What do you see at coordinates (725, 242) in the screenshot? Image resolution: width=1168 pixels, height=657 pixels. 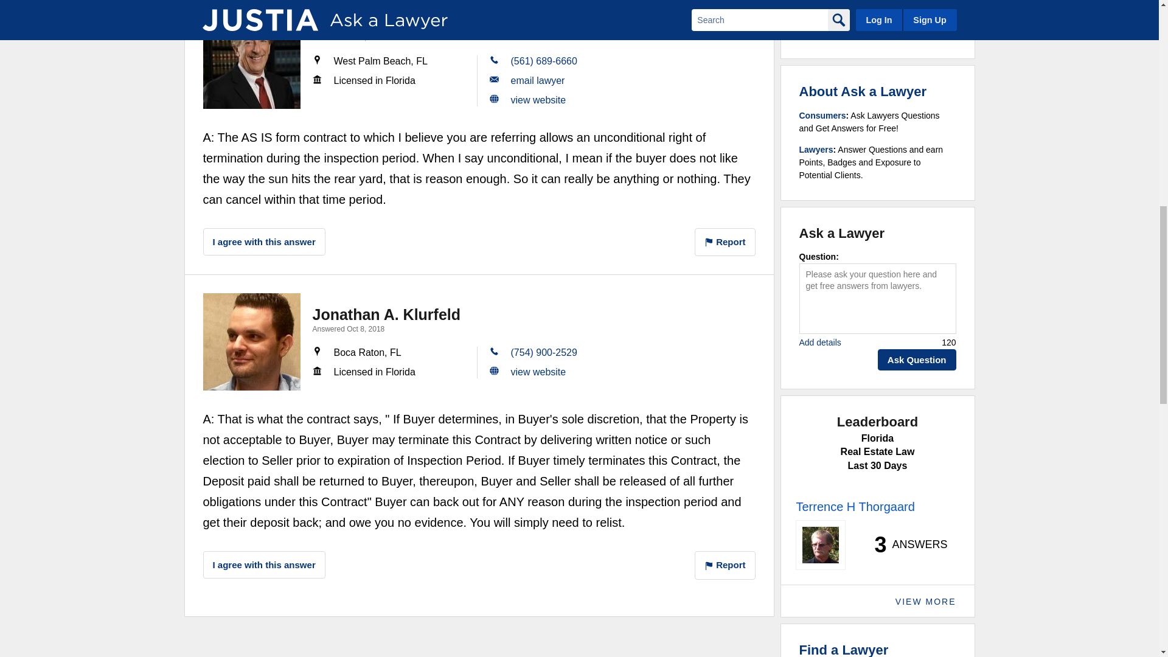 I see `Report` at bounding box center [725, 242].